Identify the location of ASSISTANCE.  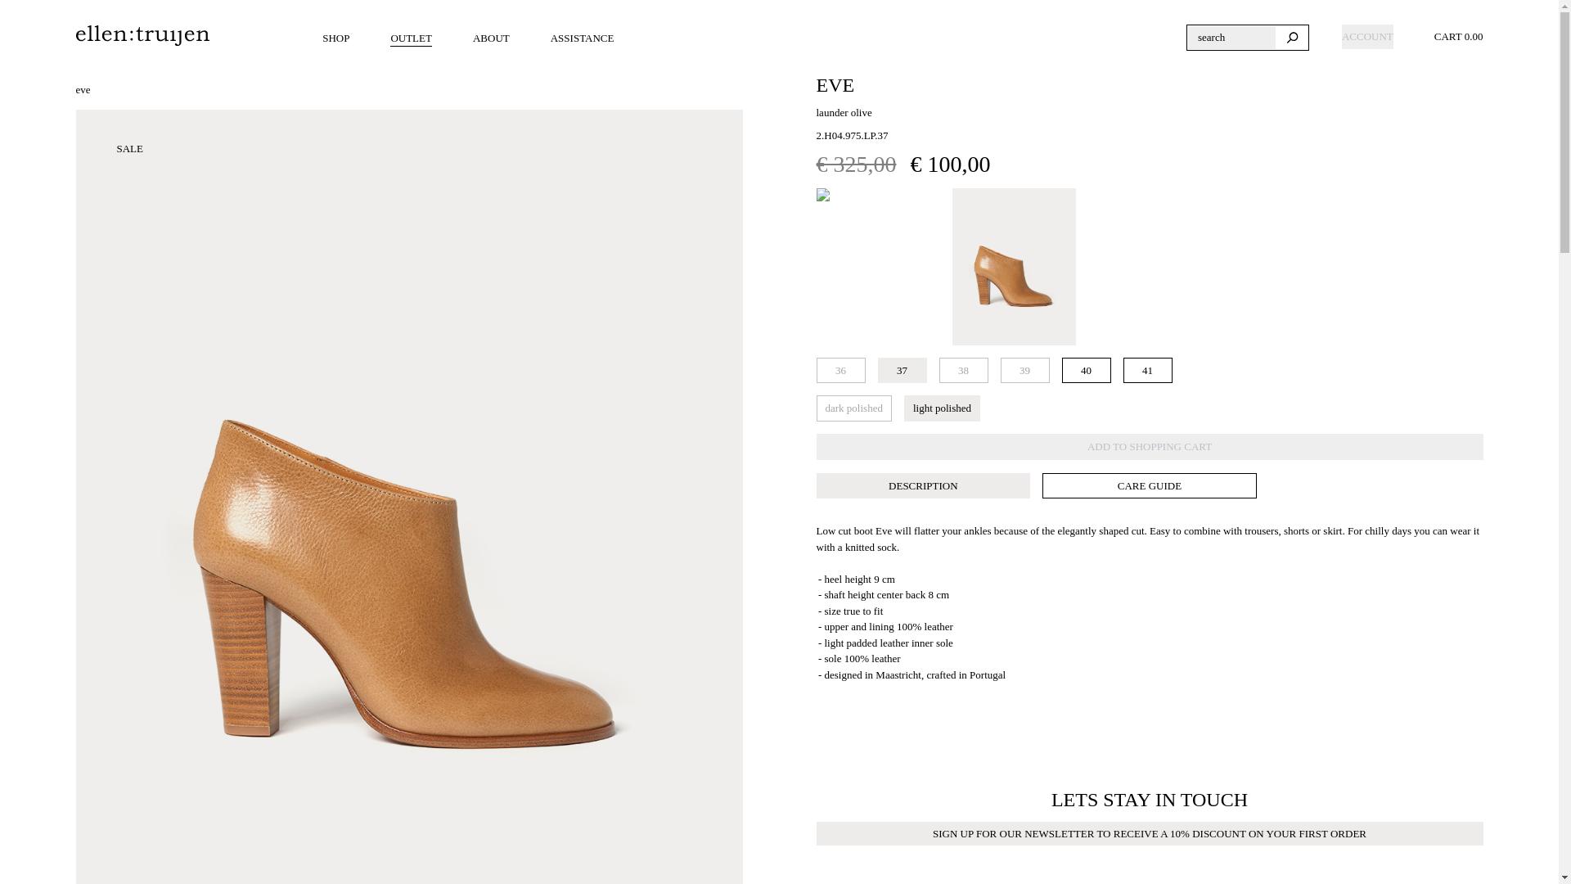
(583, 38).